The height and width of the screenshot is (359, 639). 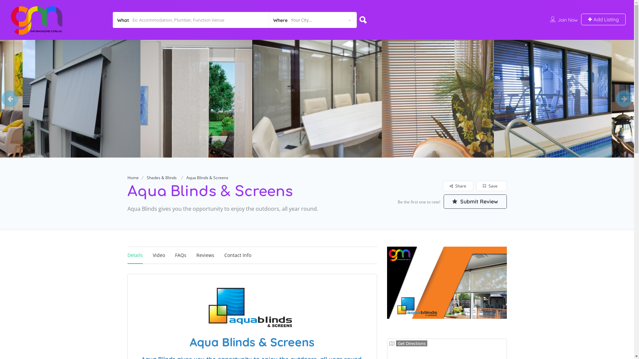 I want to click on Your City..., so click(x=313, y=20).